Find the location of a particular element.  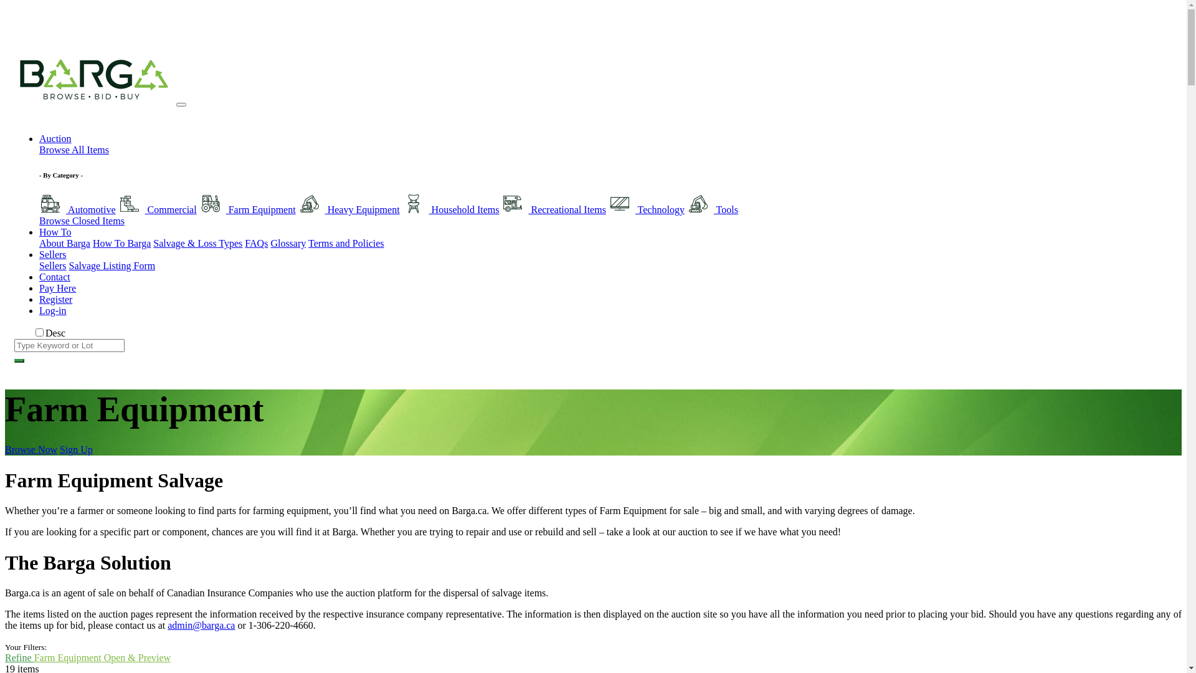

Terms and Policies is located at coordinates (346, 243).